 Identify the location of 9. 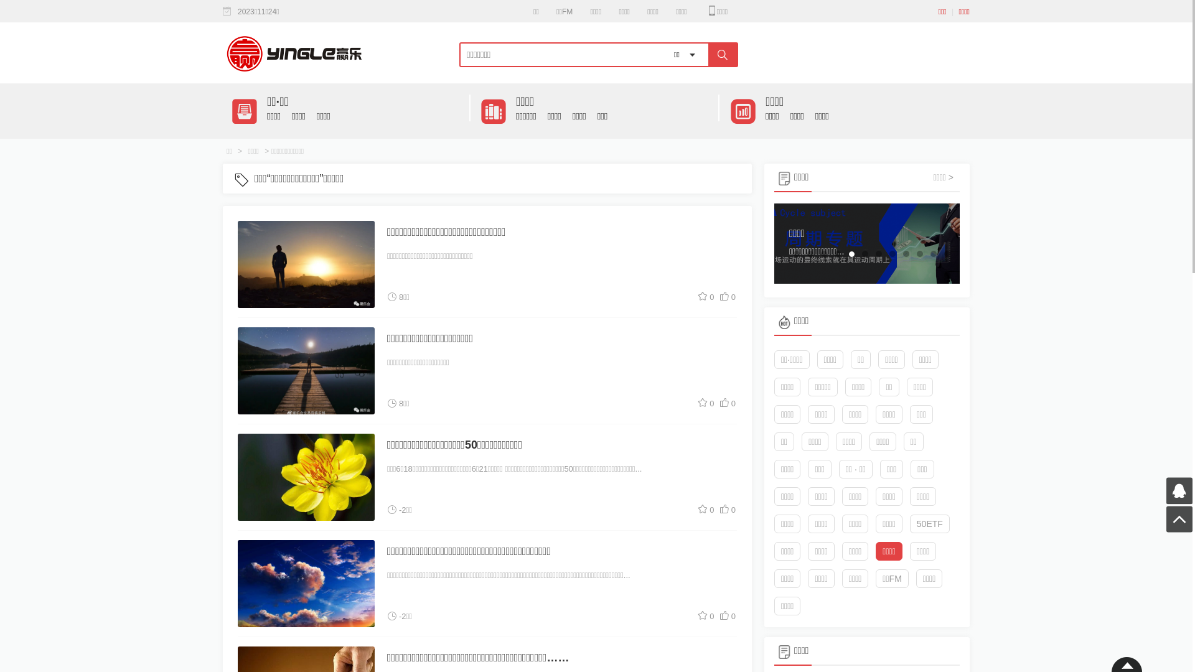
(906, 254).